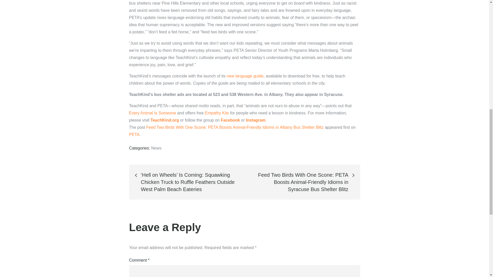 The width and height of the screenshot is (493, 277). I want to click on TeachKind.org, so click(164, 120).